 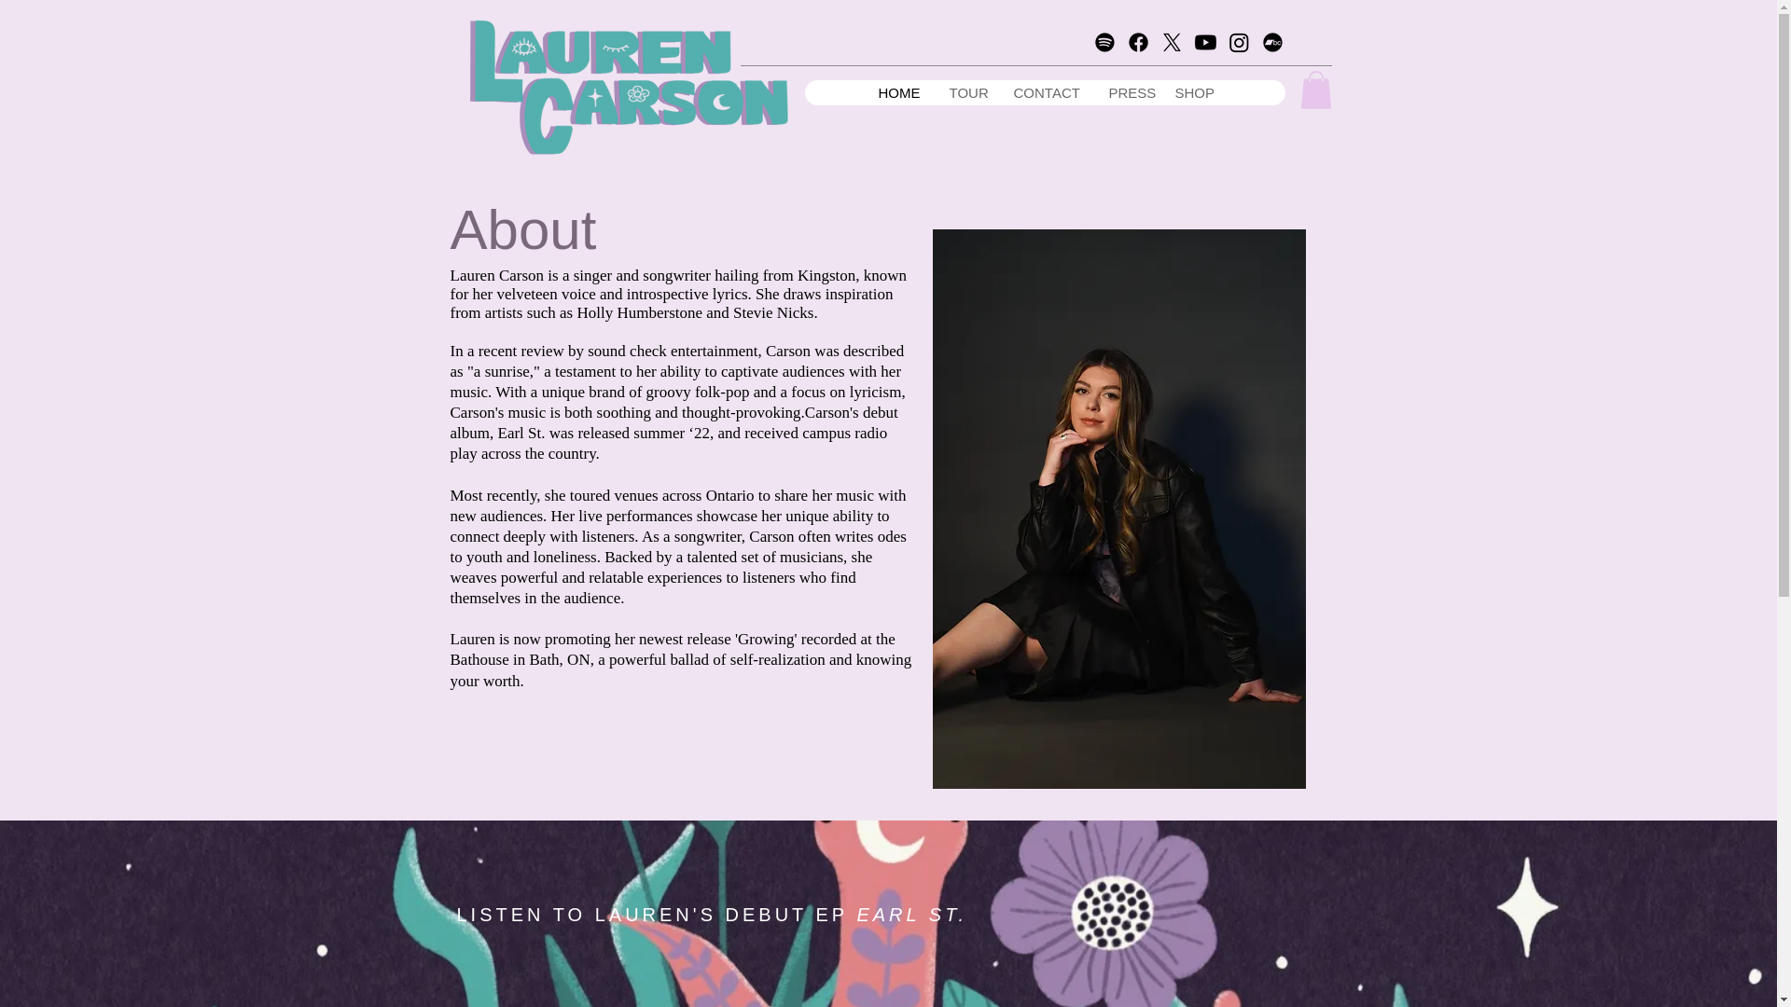 I want to click on HOME, so click(x=899, y=93).